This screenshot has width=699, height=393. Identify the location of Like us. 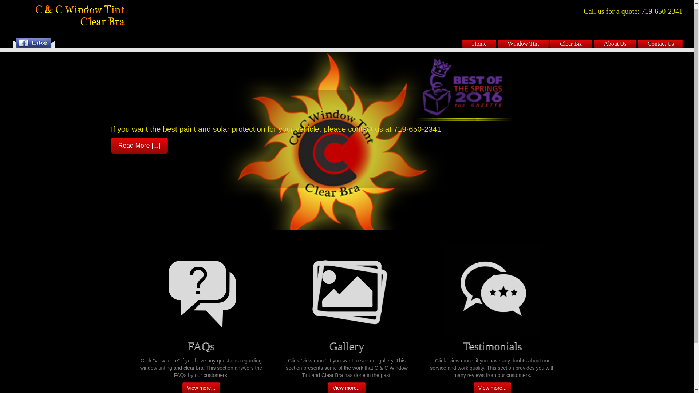
(27, 37).